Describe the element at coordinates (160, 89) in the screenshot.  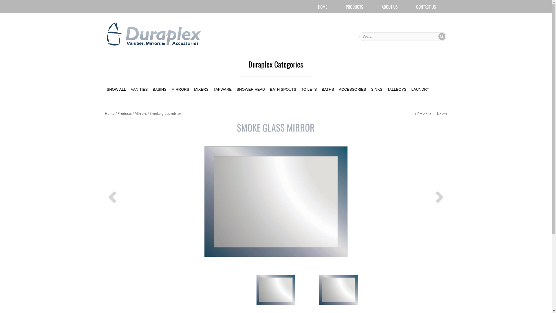
I see `BASINS` at that location.